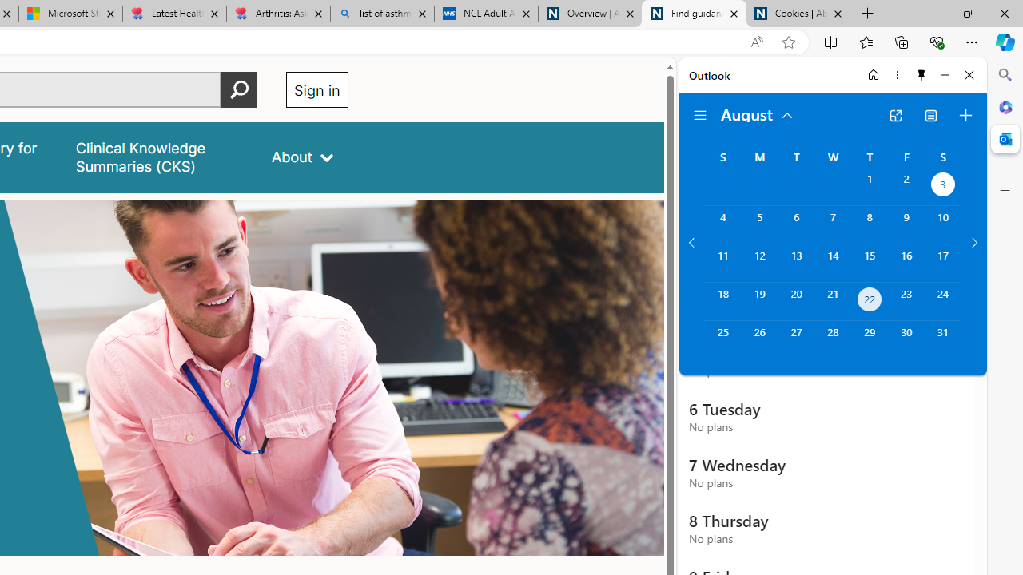  What do you see at coordinates (798, 14) in the screenshot?
I see `Cookies | About | NICE` at bounding box center [798, 14].